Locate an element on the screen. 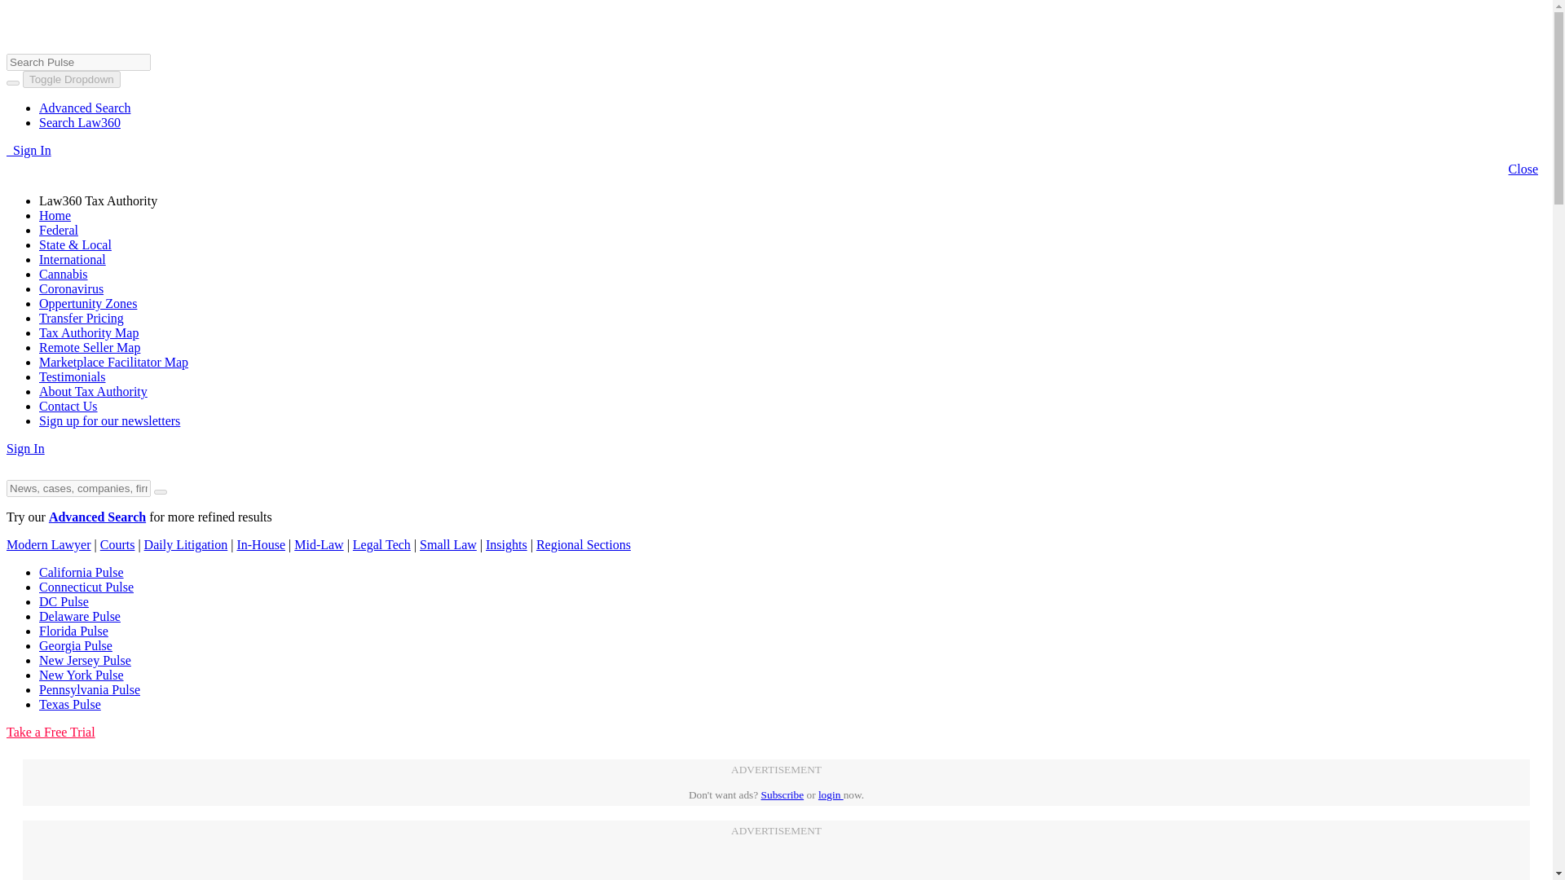  Cannabis is located at coordinates (64, 274).